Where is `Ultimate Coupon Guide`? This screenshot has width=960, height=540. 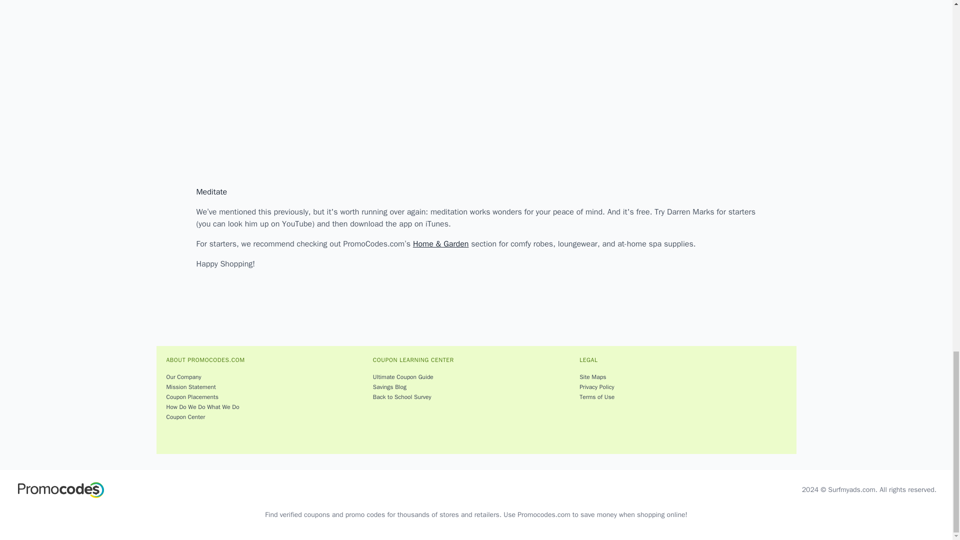
Ultimate Coupon Guide is located at coordinates (474, 377).